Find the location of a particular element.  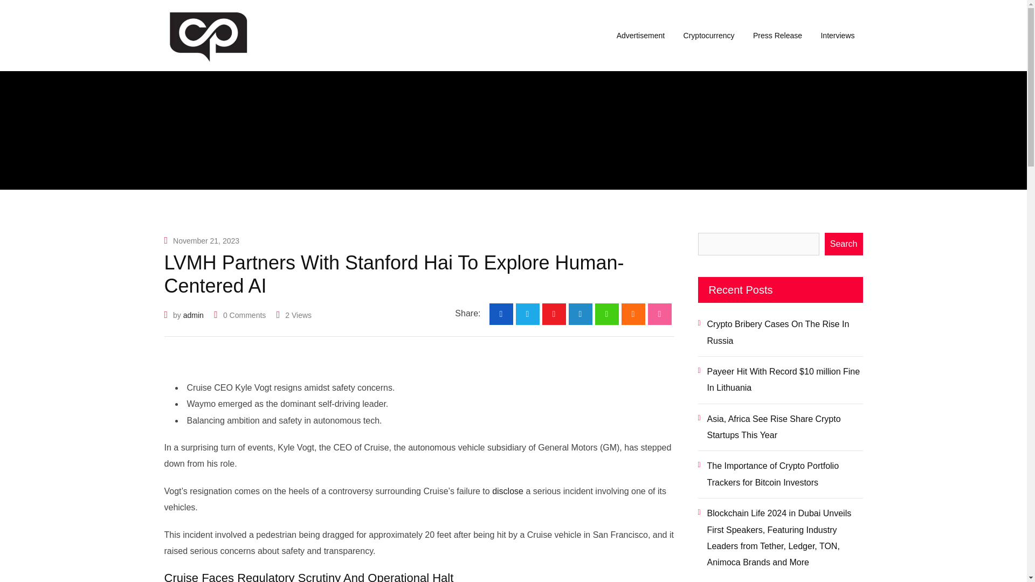

Cryptocurrency is located at coordinates (709, 36).